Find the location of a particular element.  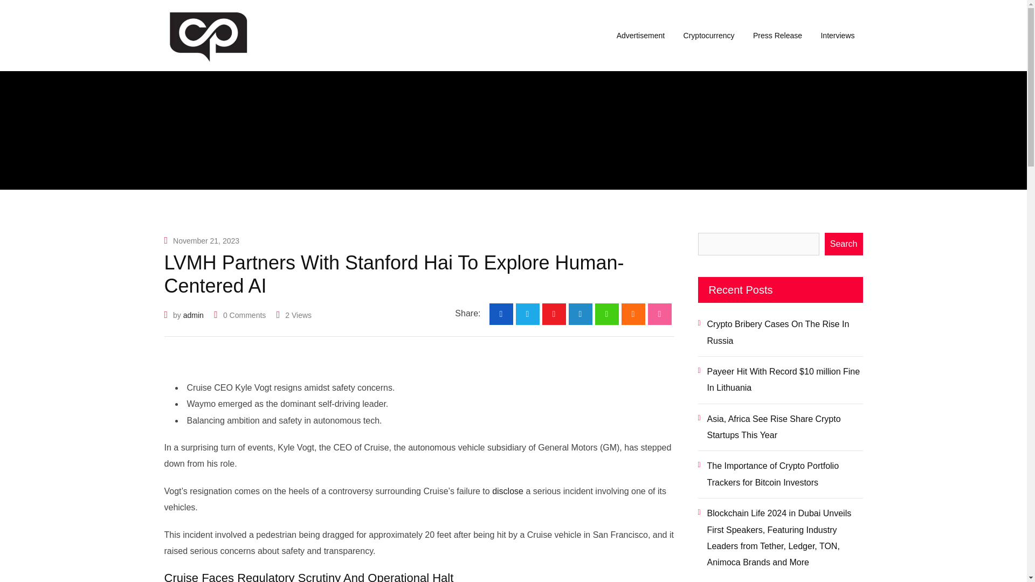

Cryptocurrency is located at coordinates (709, 36).